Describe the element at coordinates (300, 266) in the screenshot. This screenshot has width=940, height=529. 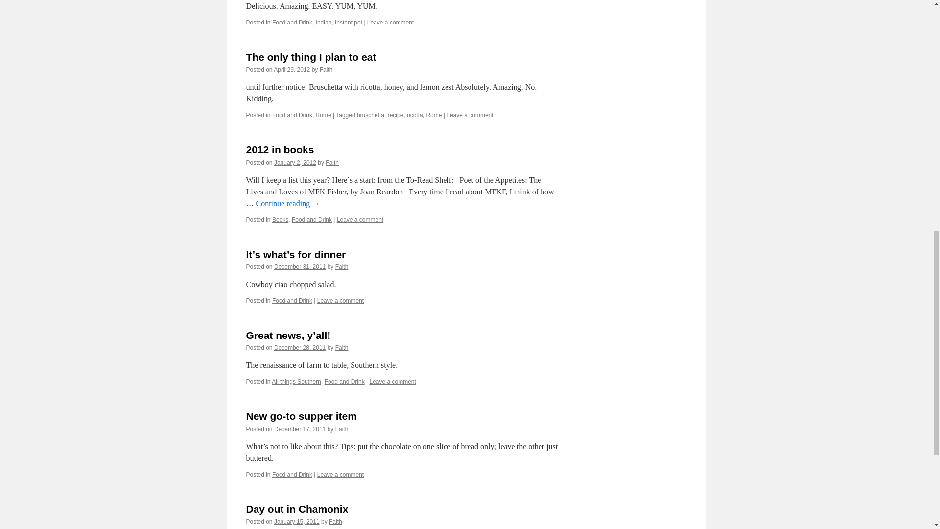
I see `12:49 am` at that location.